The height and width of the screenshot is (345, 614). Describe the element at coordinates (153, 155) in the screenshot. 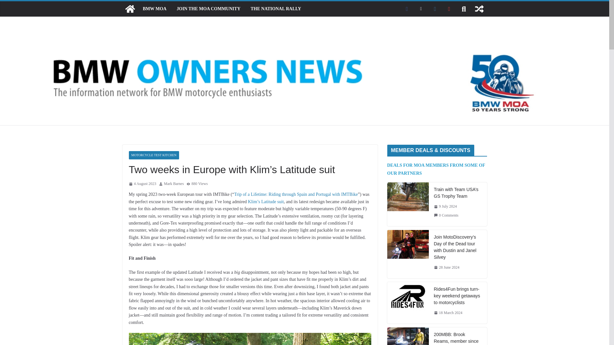

I see `MOTORCYCLE TEST KITCHEN` at that location.